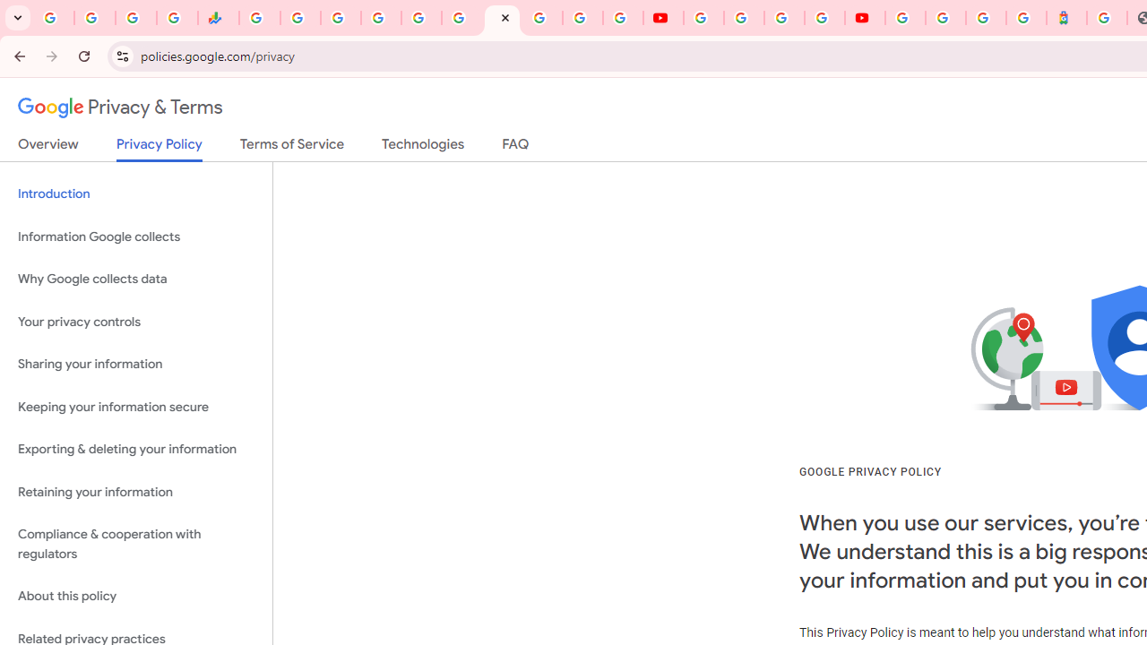  I want to click on Sharing your information, so click(136, 365).